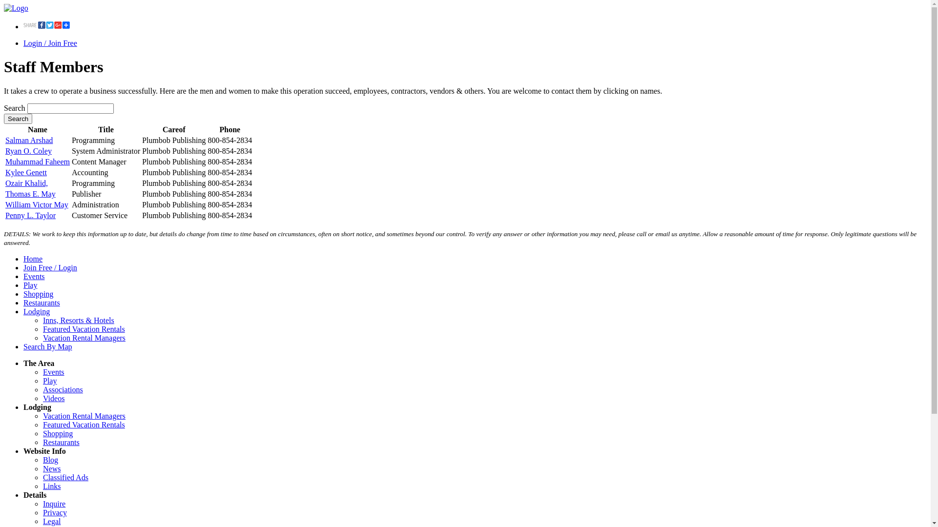 The image size is (938, 527). What do you see at coordinates (84, 425) in the screenshot?
I see `Featured Vacation Rentals` at bounding box center [84, 425].